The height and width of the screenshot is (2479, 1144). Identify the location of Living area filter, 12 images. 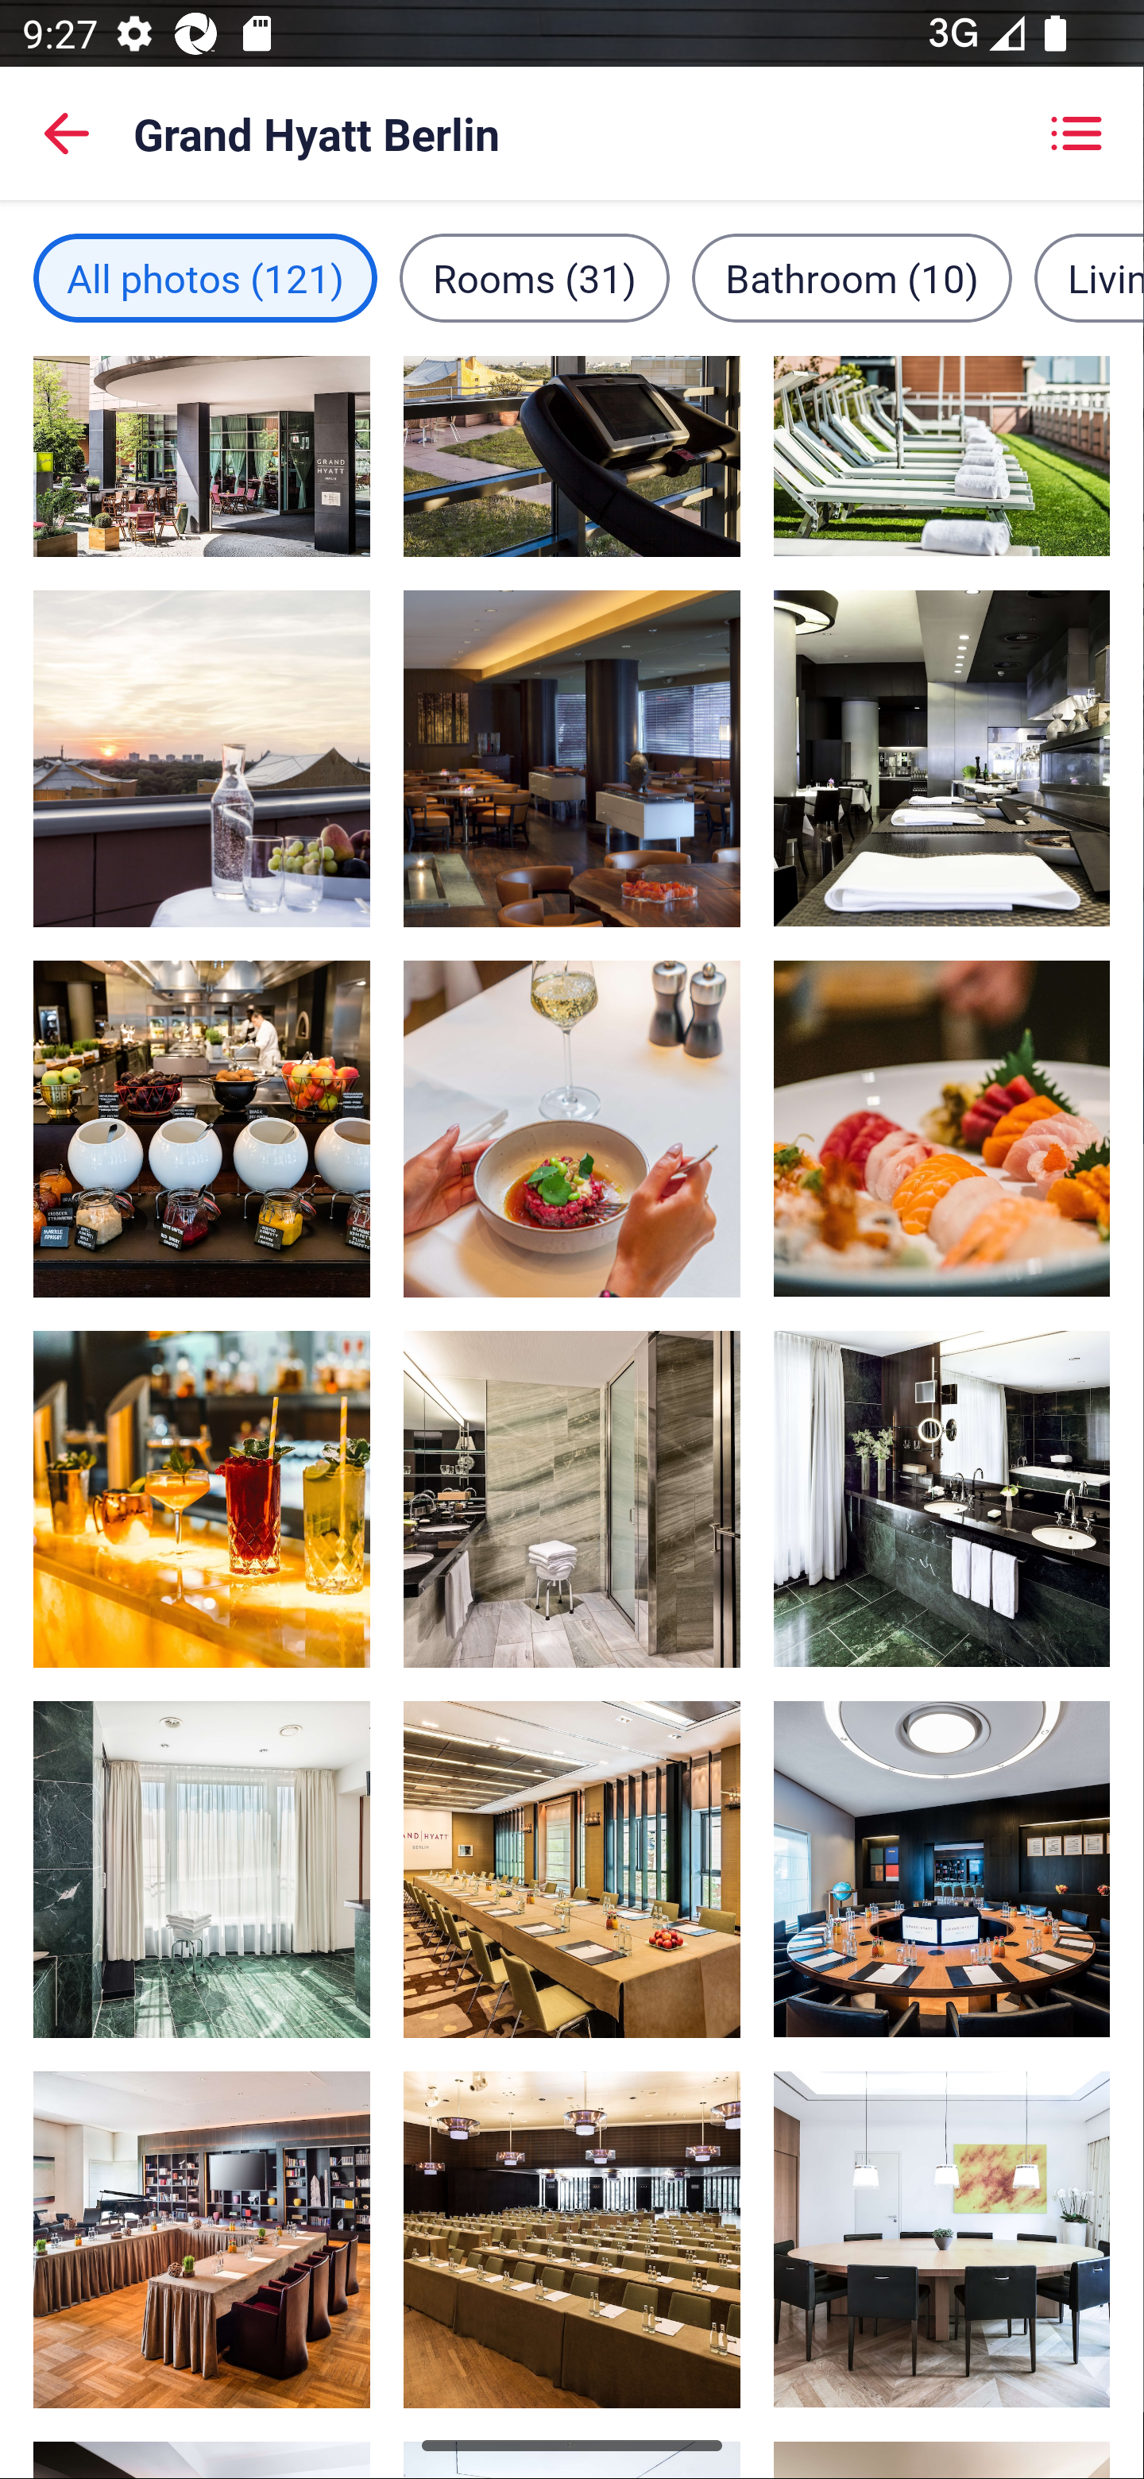
(1088, 277).